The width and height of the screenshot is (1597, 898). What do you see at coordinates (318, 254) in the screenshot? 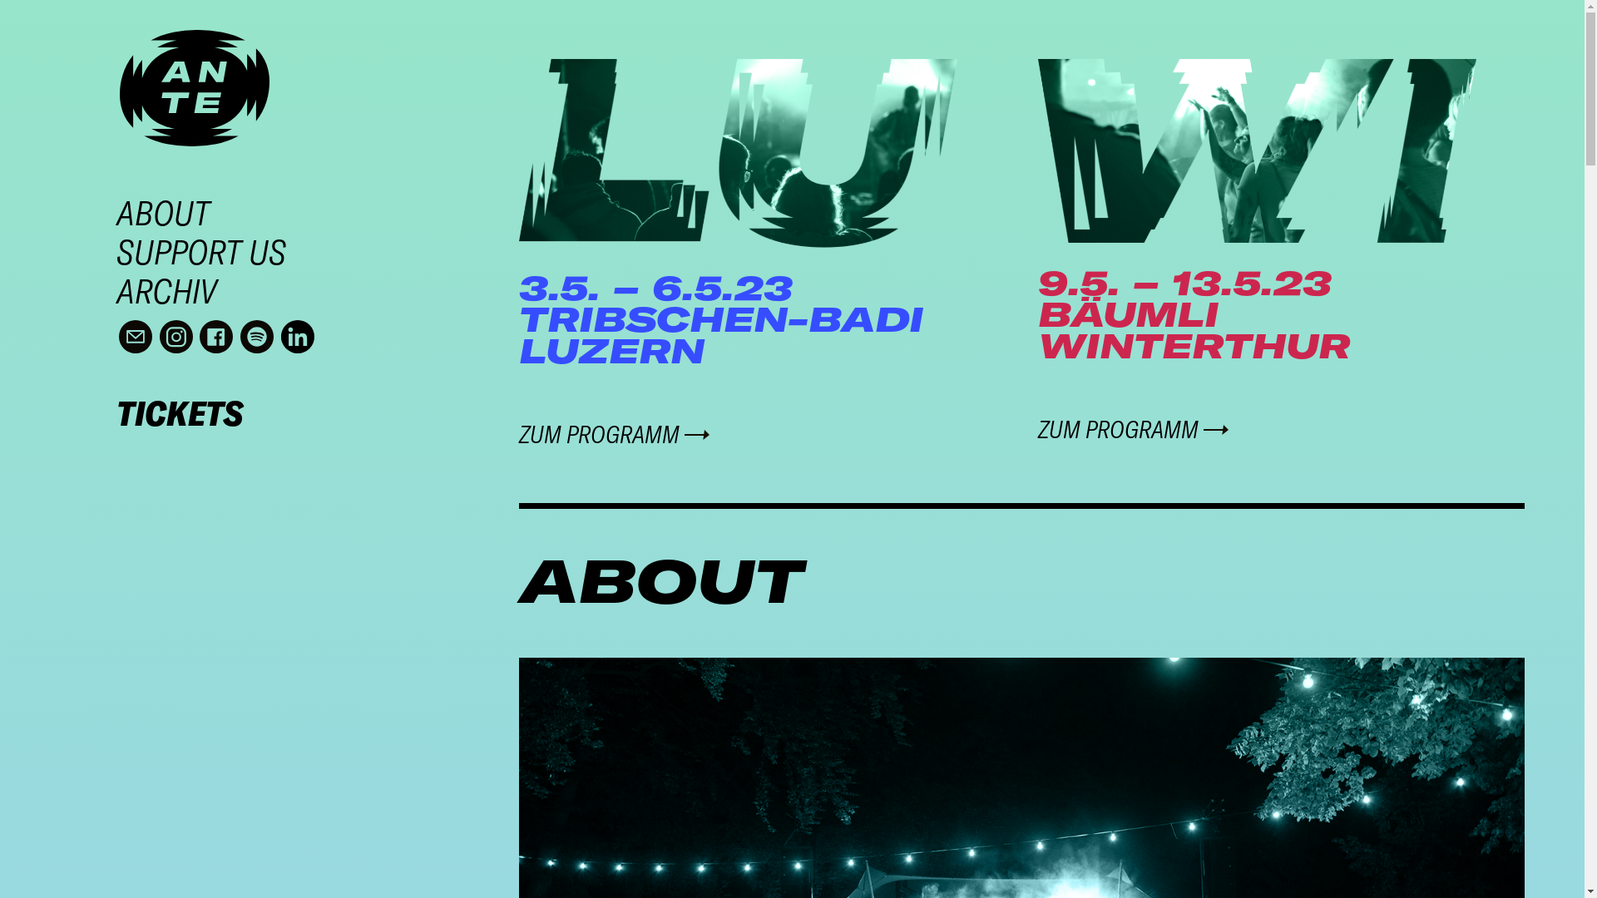
I see `SUPPORT US` at bounding box center [318, 254].